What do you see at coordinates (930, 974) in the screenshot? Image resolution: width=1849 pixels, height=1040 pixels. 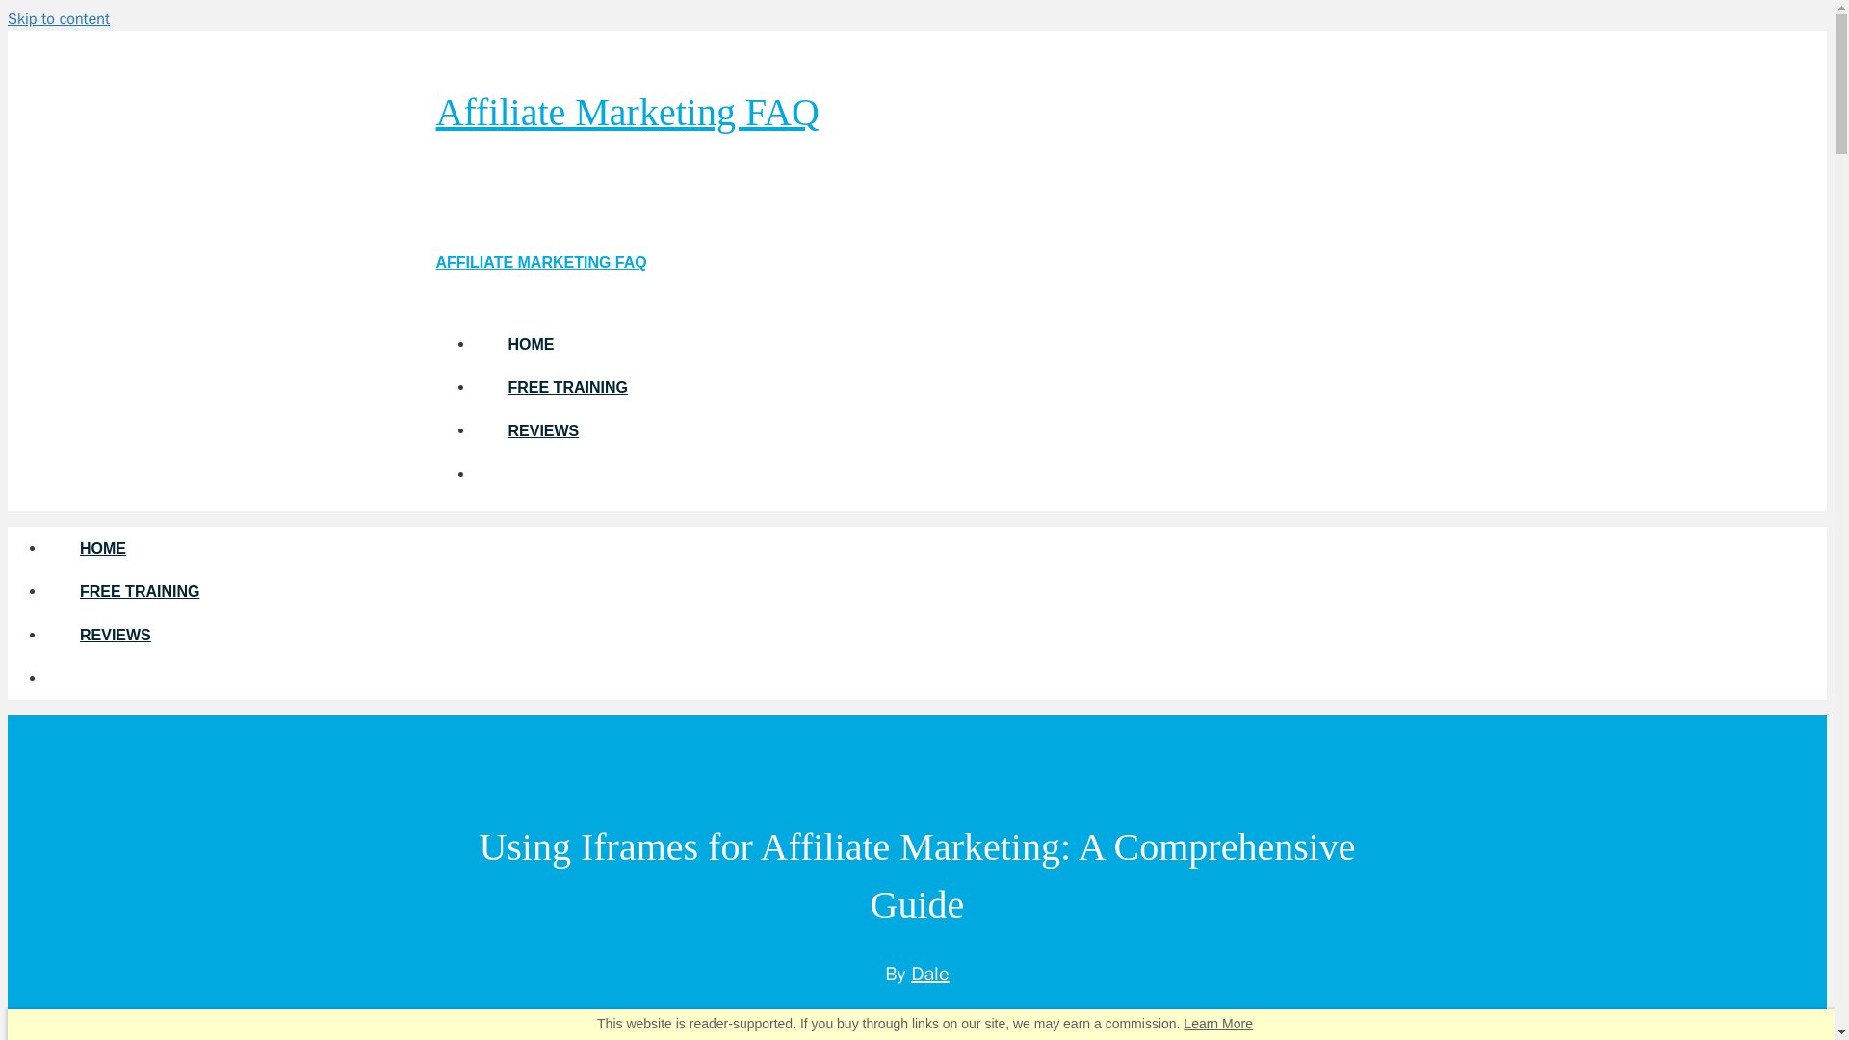 I see `Dale` at bounding box center [930, 974].